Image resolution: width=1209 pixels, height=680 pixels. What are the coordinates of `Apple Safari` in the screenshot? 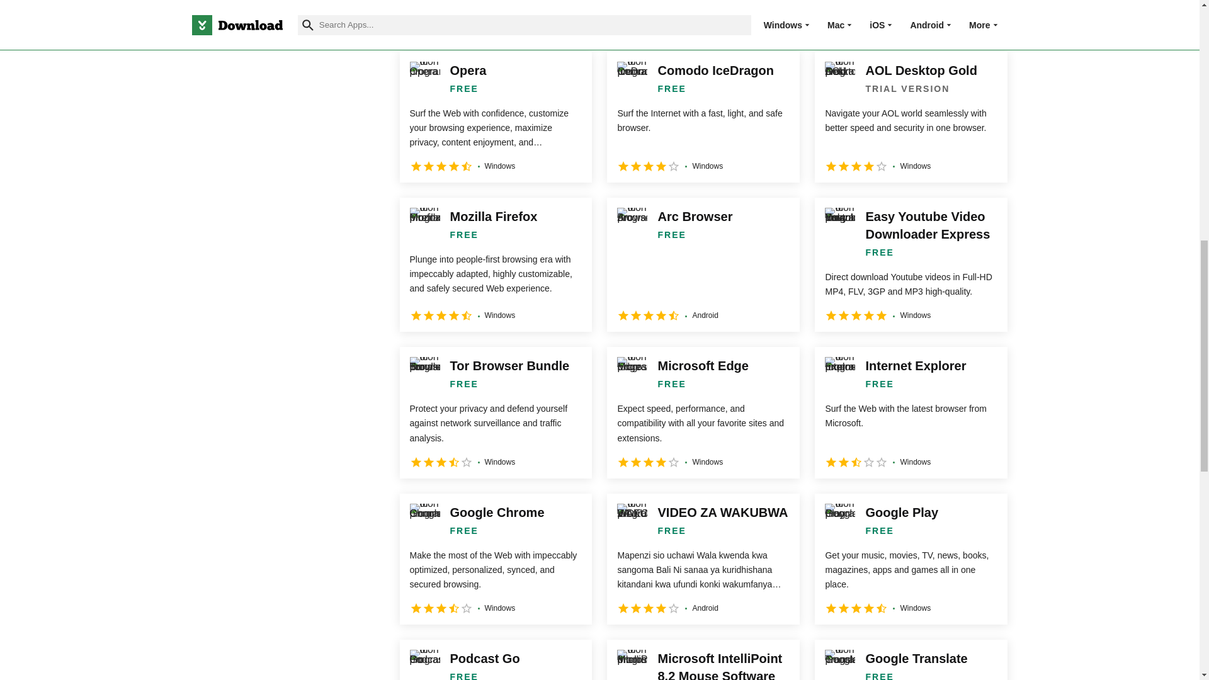 It's located at (495, 18).